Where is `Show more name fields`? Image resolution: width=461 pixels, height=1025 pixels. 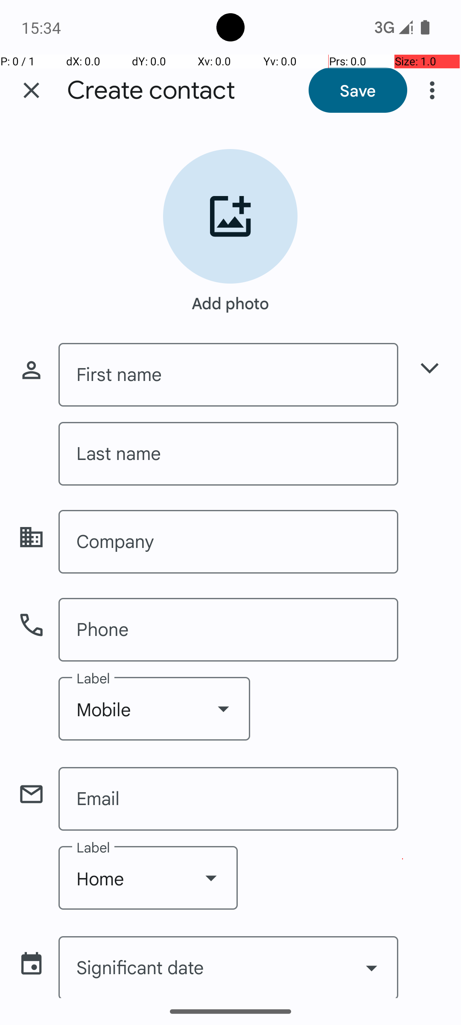
Show more name fields is located at coordinates (429, 368).